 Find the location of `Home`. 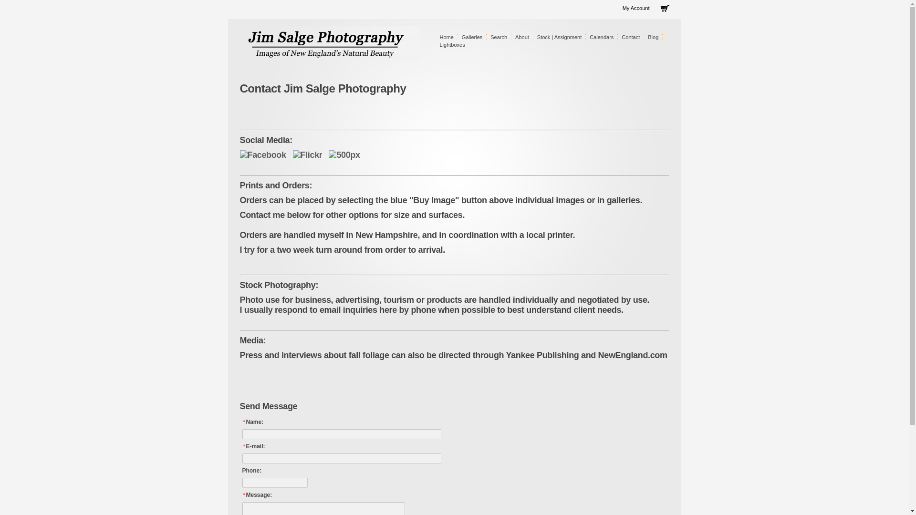

Home is located at coordinates (447, 37).